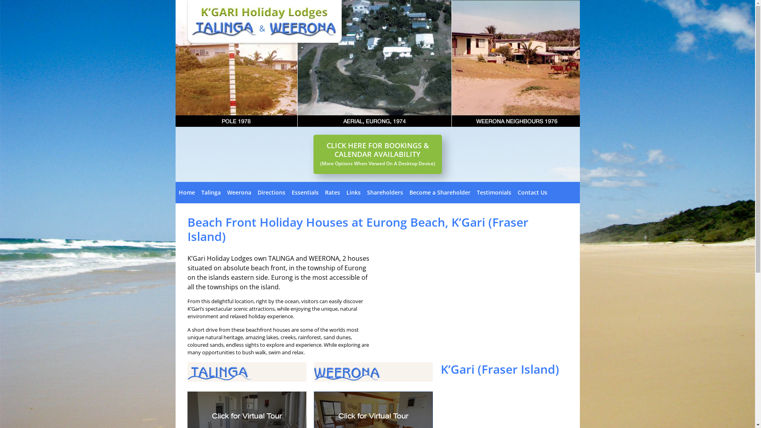  What do you see at coordinates (494, 193) in the screenshot?
I see `Testimonials` at bounding box center [494, 193].